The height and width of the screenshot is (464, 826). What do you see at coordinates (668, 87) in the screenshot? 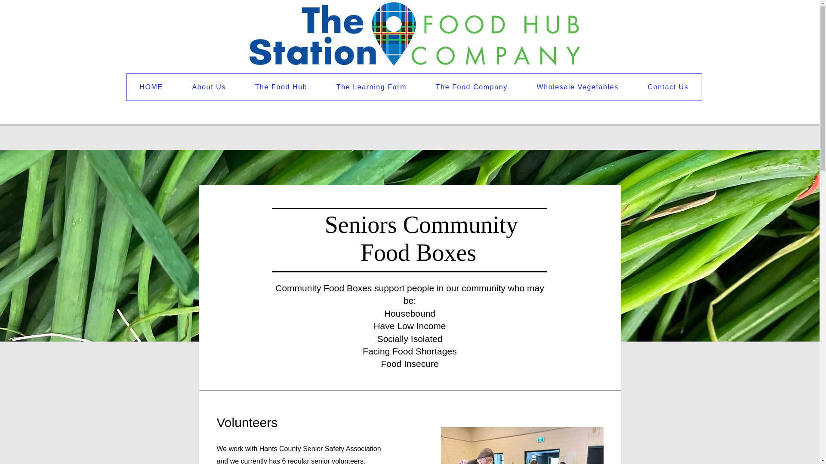
I see `Contact Us` at bounding box center [668, 87].